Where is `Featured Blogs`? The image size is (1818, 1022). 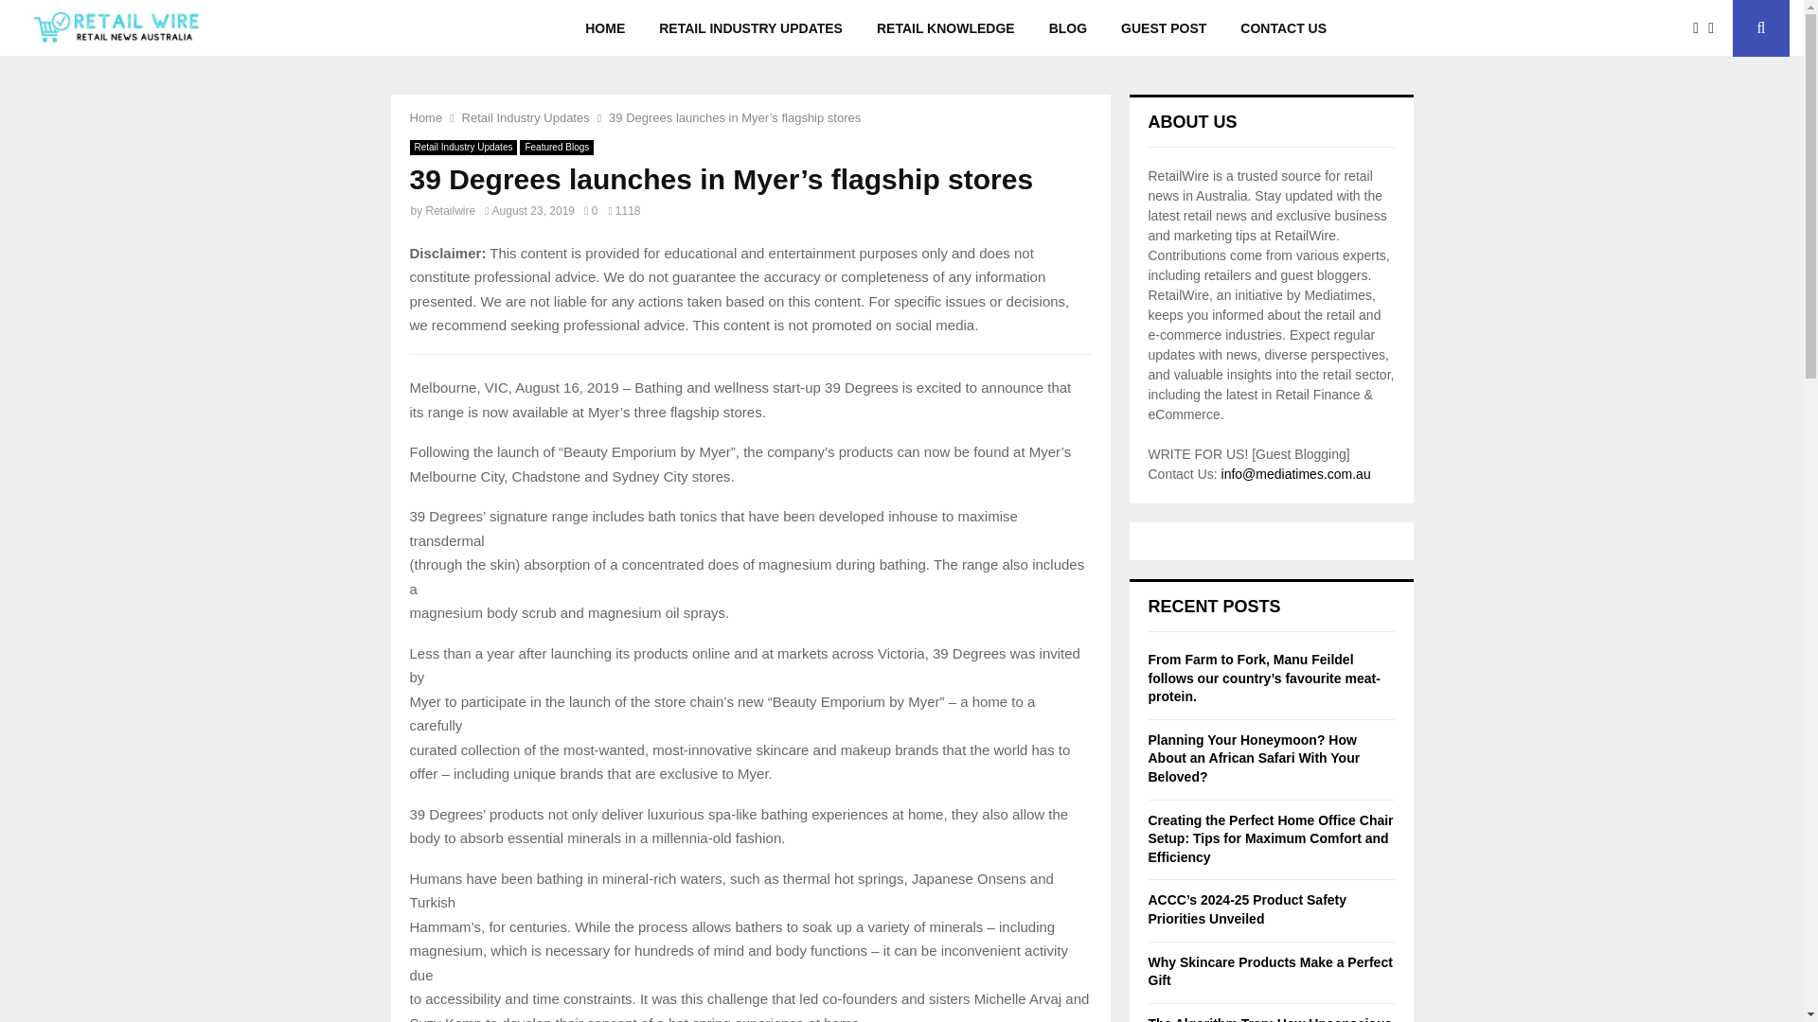 Featured Blogs is located at coordinates (557, 148).